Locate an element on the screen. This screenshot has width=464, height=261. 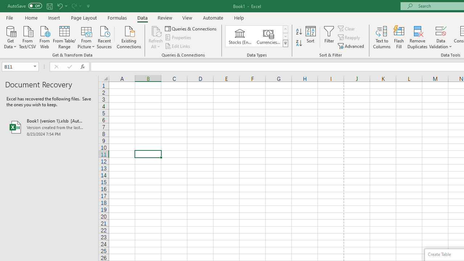
Remove Duplicates is located at coordinates (418, 37).